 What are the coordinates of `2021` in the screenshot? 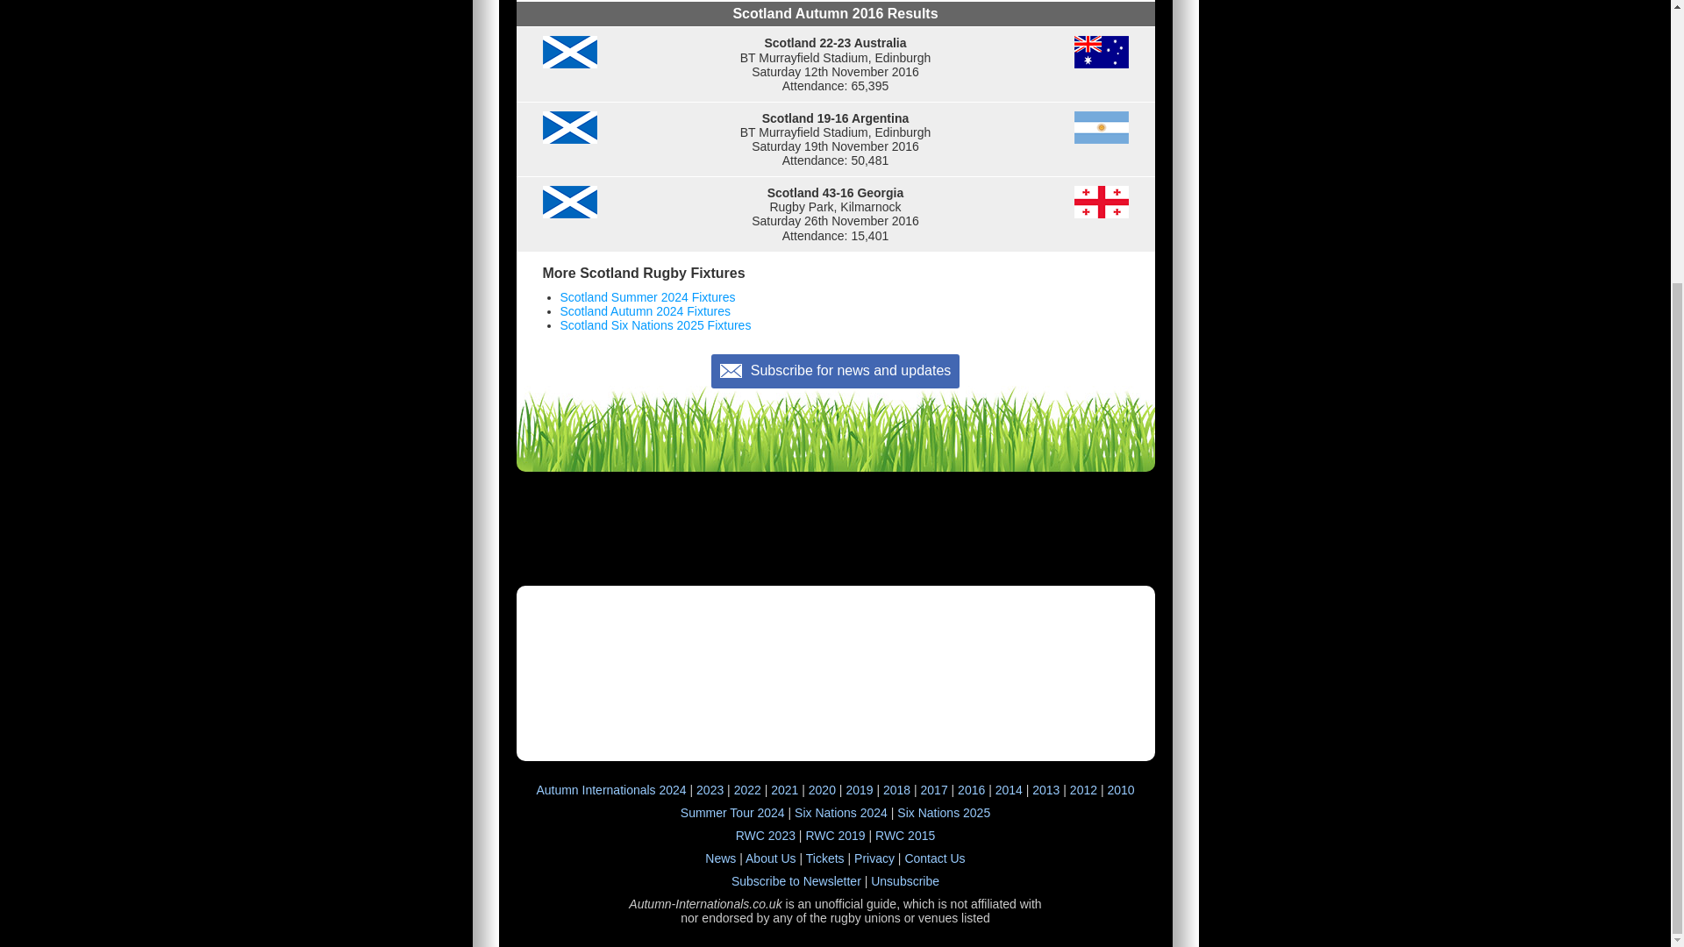 It's located at (784, 790).